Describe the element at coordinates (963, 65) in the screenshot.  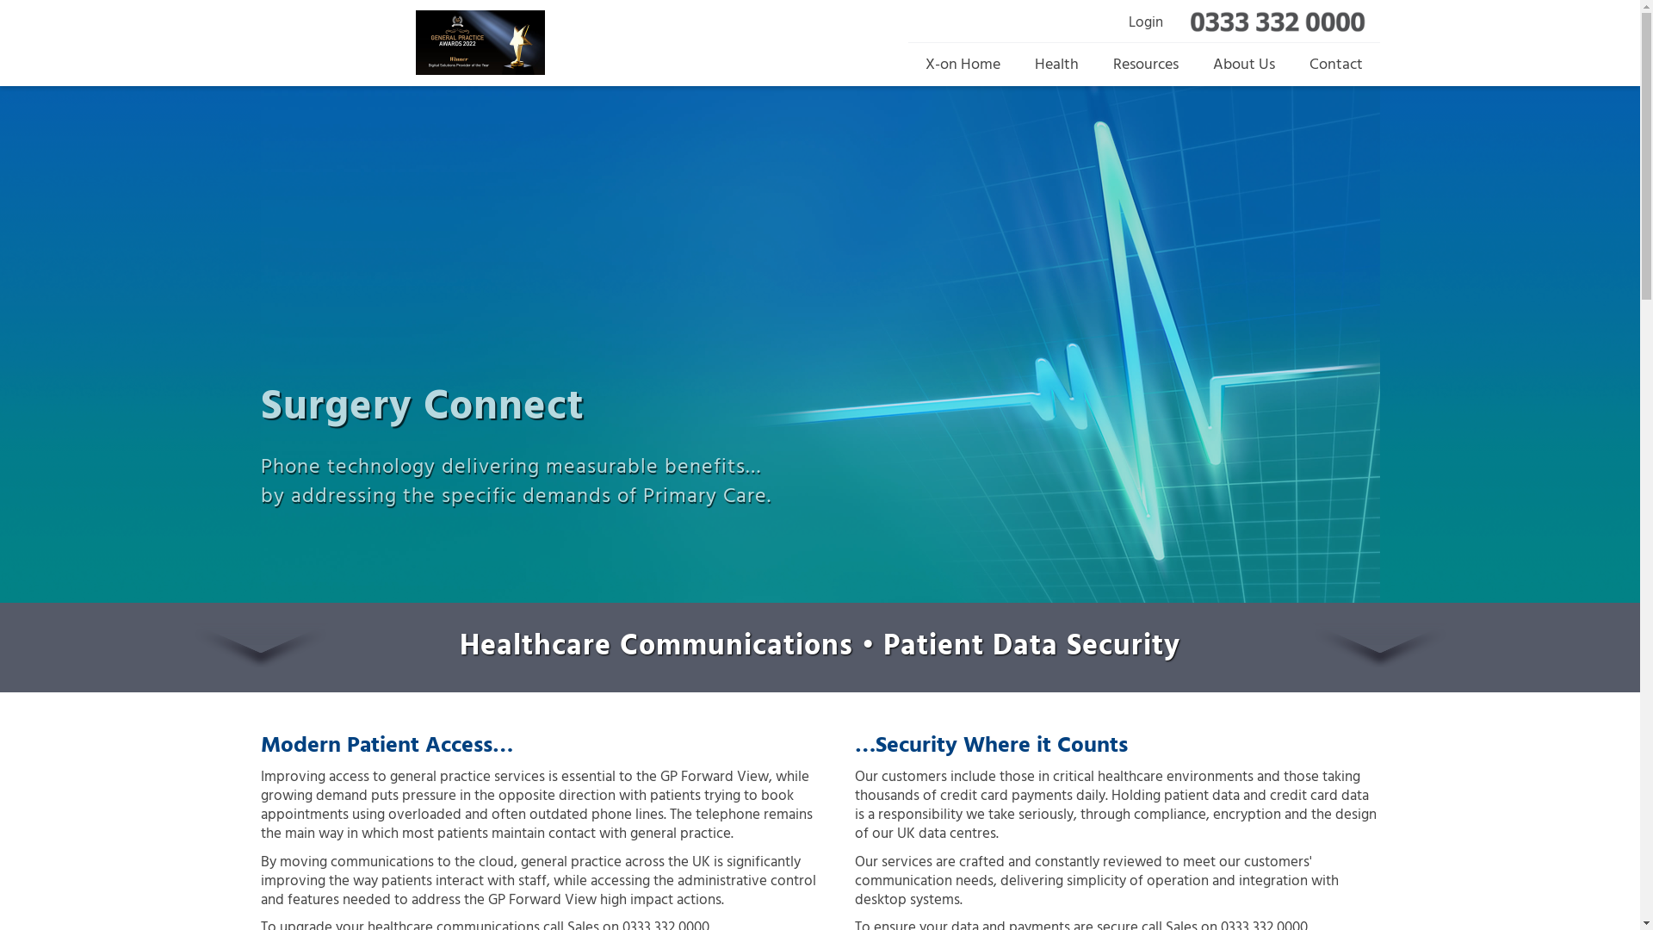
I see `X-on Home` at that location.